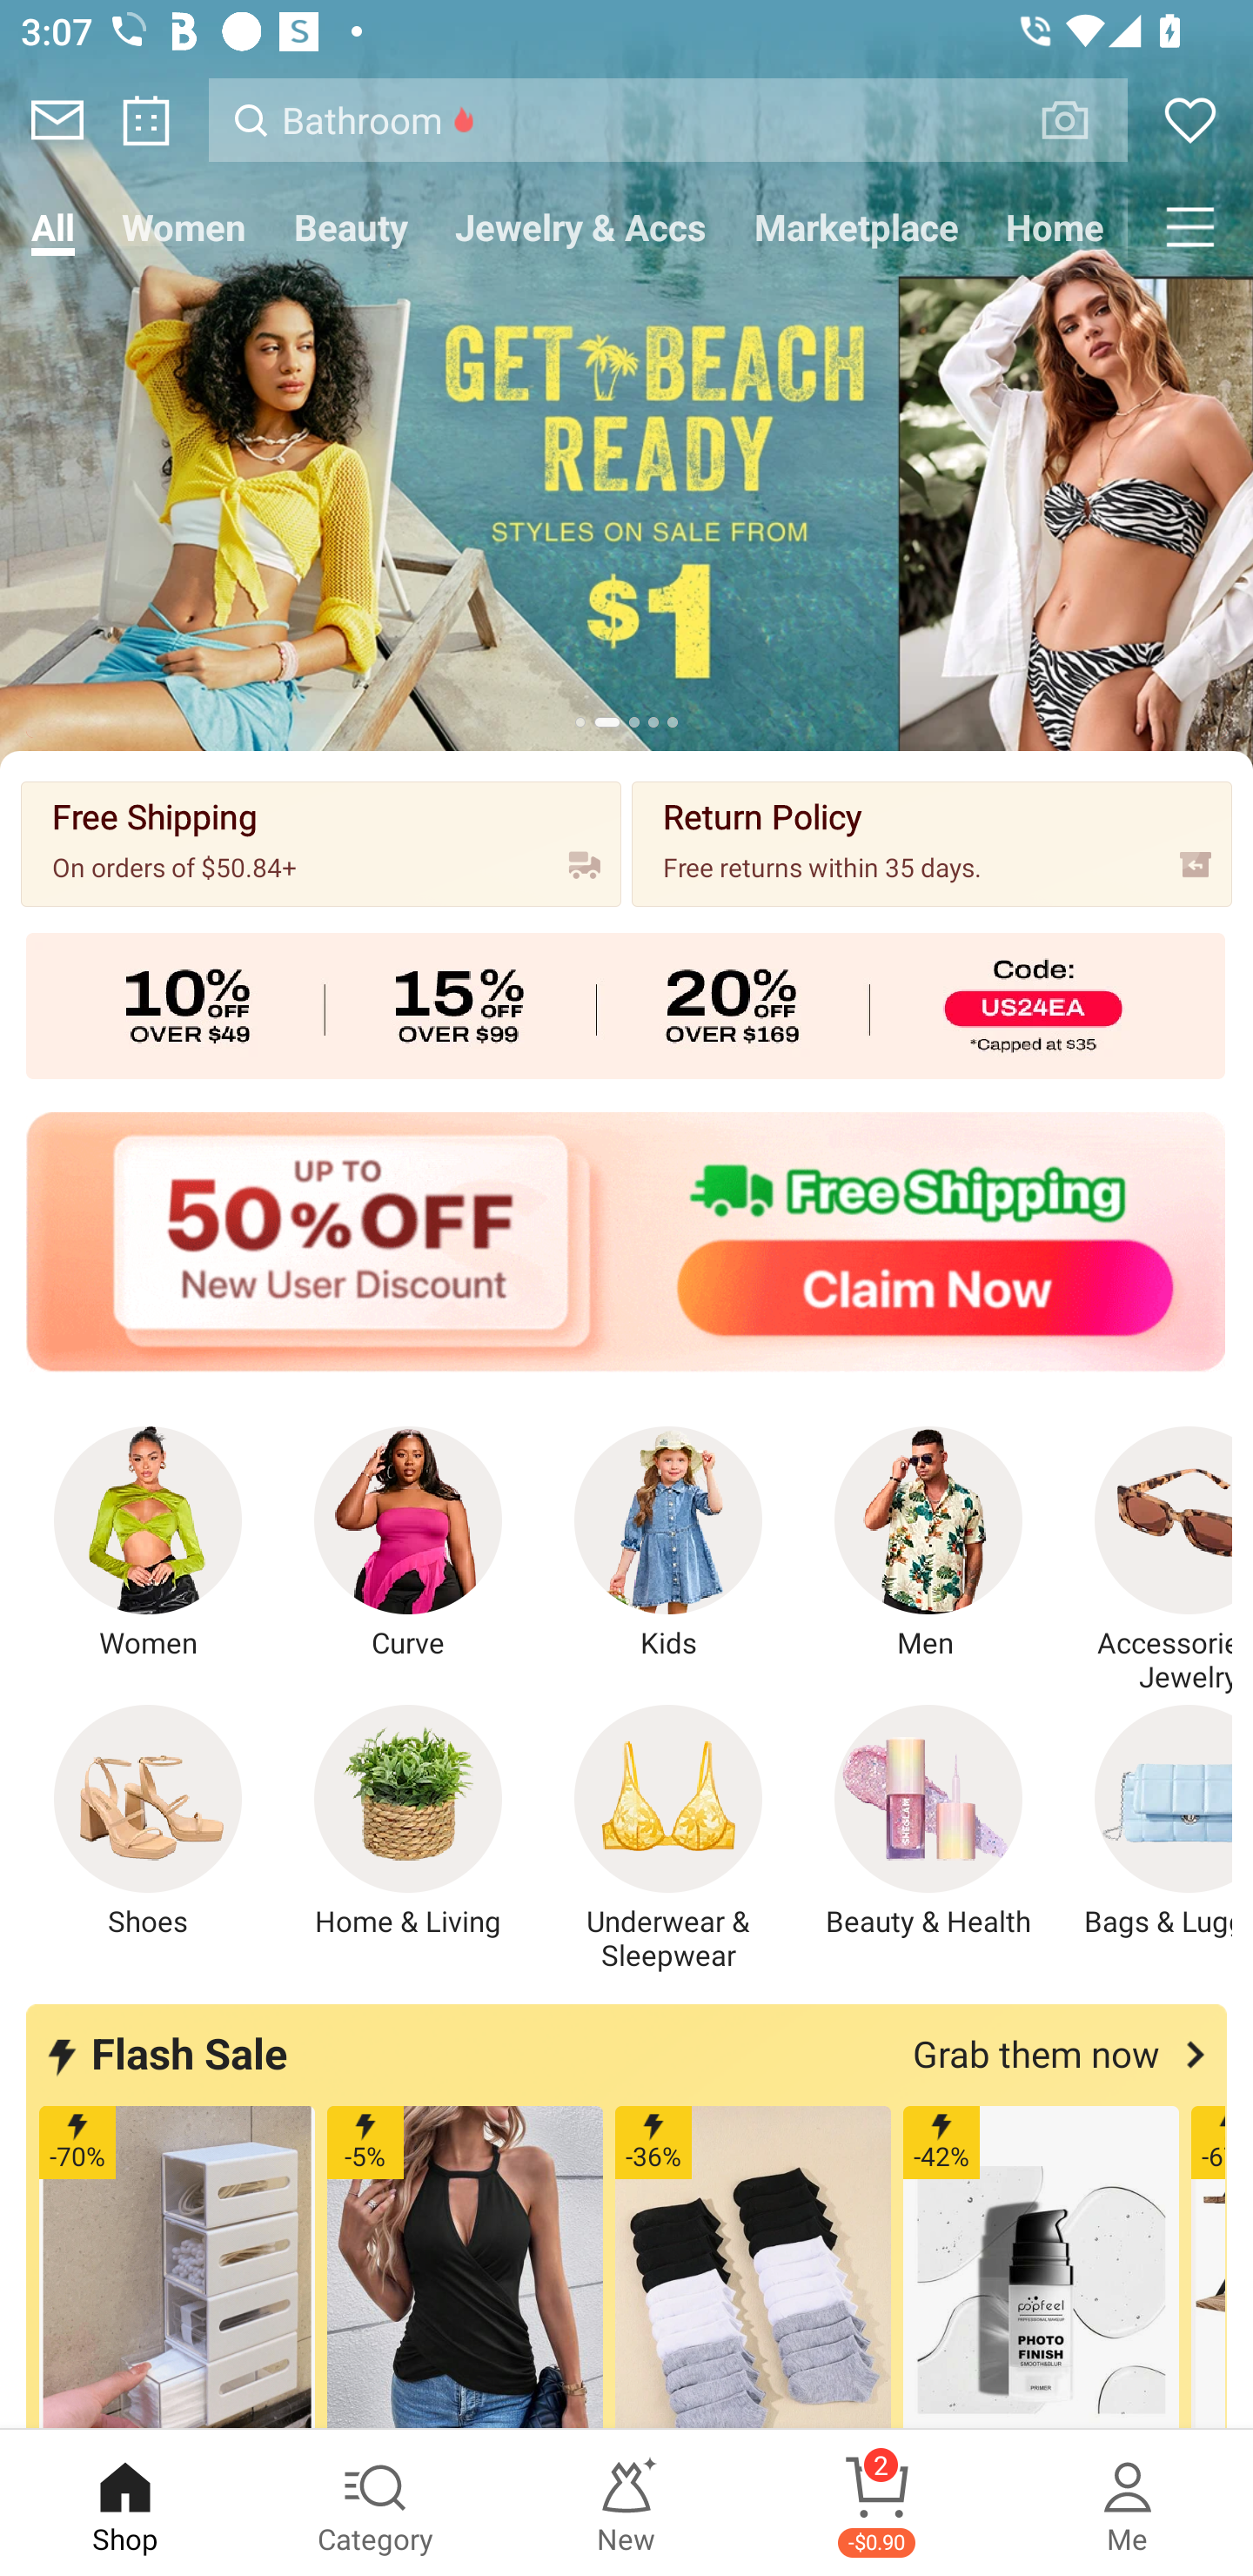  I want to click on Free Shipping On orders of $50.84+, so click(321, 842).